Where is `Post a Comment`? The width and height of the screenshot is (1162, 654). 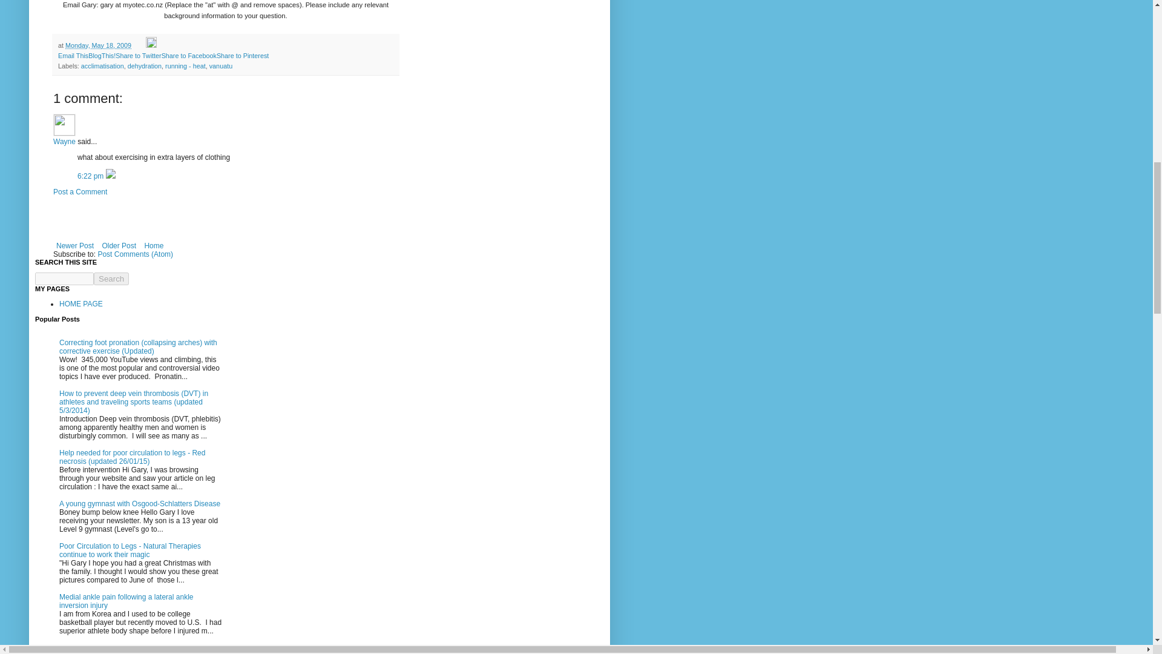
Post a Comment is located at coordinates (80, 191).